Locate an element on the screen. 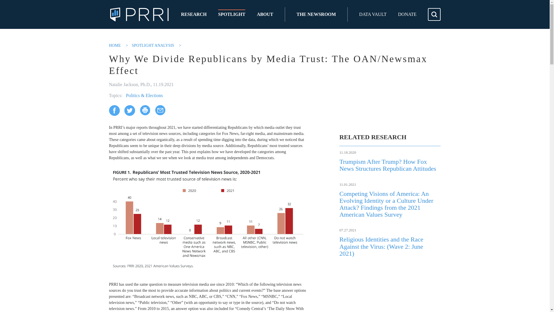 Image resolution: width=554 pixels, height=312 pixels. Go to PRRI. is located at coordinates (115, 46).